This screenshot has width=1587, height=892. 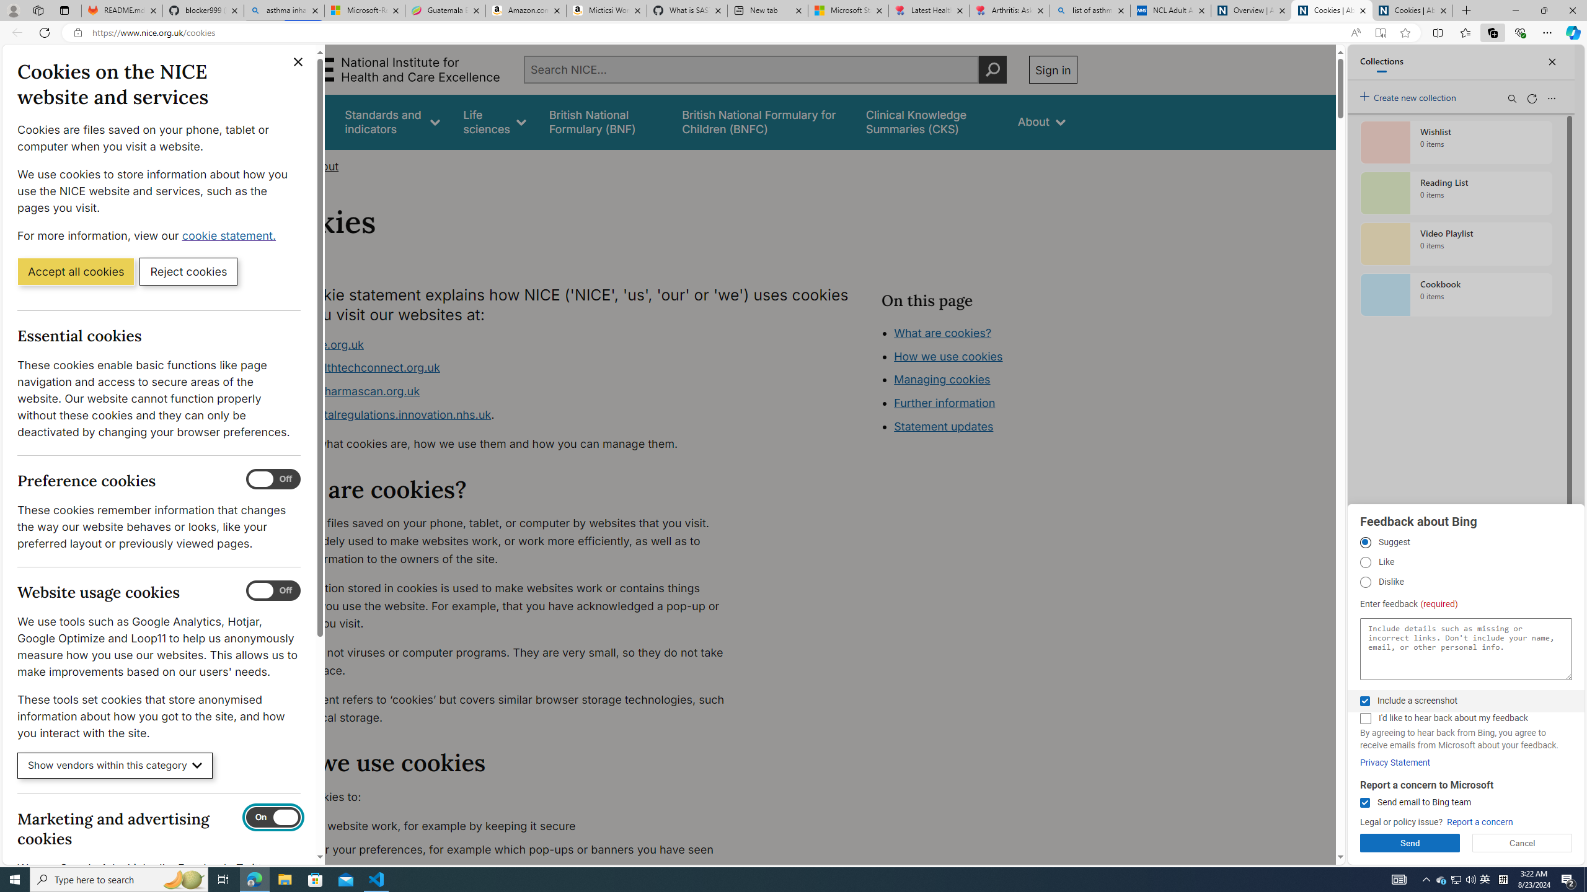 What do you see at coordinates (942, 379) in the screenshot?
I see `Managing cookies` at bounding box center [942, 379].